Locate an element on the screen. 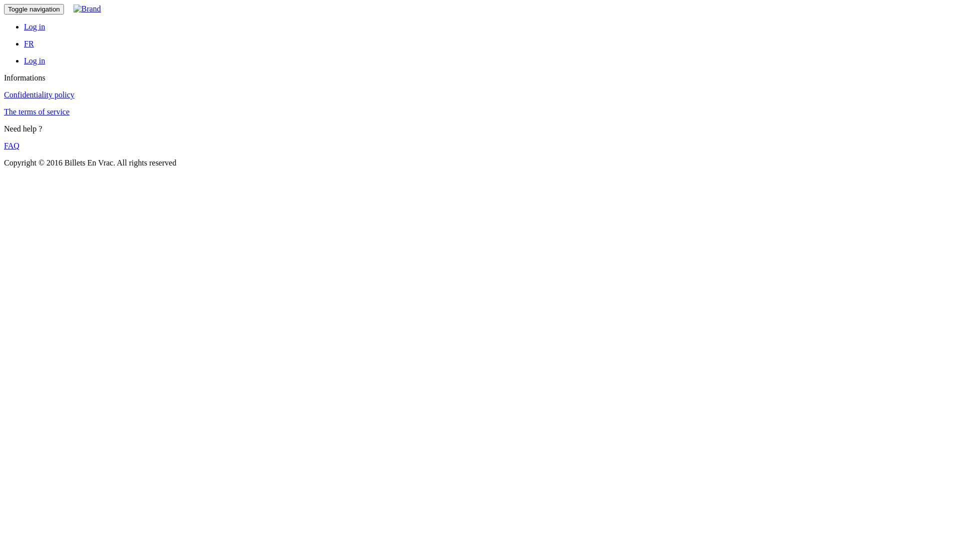  The terms of service is located at coordinates (37, 112).